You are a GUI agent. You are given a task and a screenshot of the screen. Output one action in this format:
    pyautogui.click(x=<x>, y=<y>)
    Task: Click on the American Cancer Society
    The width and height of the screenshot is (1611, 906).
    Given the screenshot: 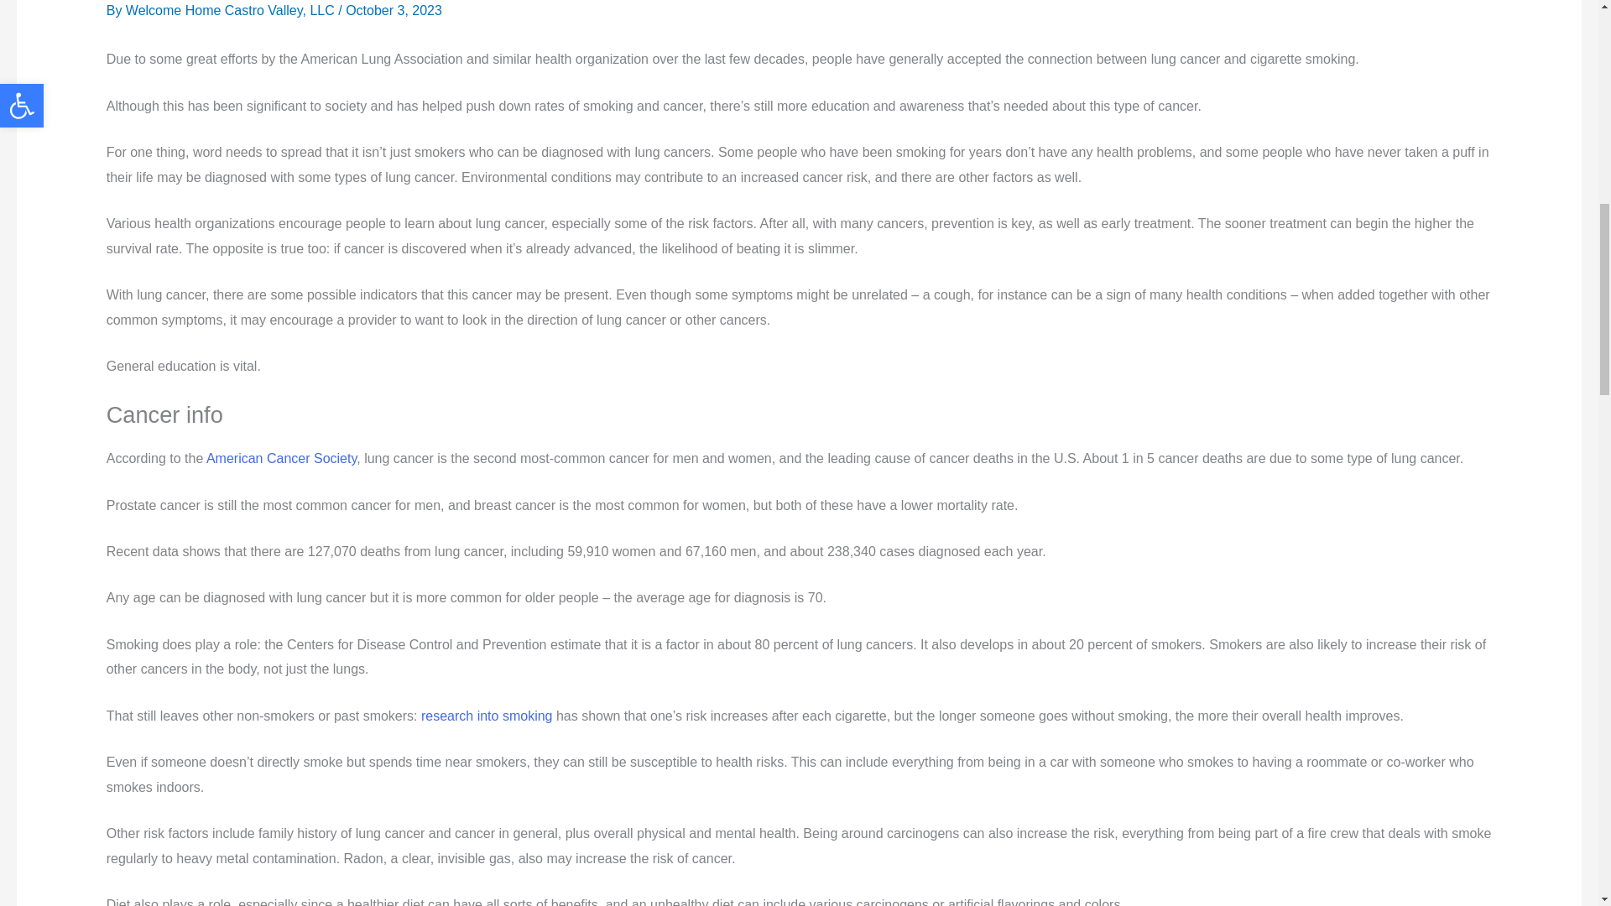 What is the action you would take?
    pyautogui.click(x=280, y=458)
    